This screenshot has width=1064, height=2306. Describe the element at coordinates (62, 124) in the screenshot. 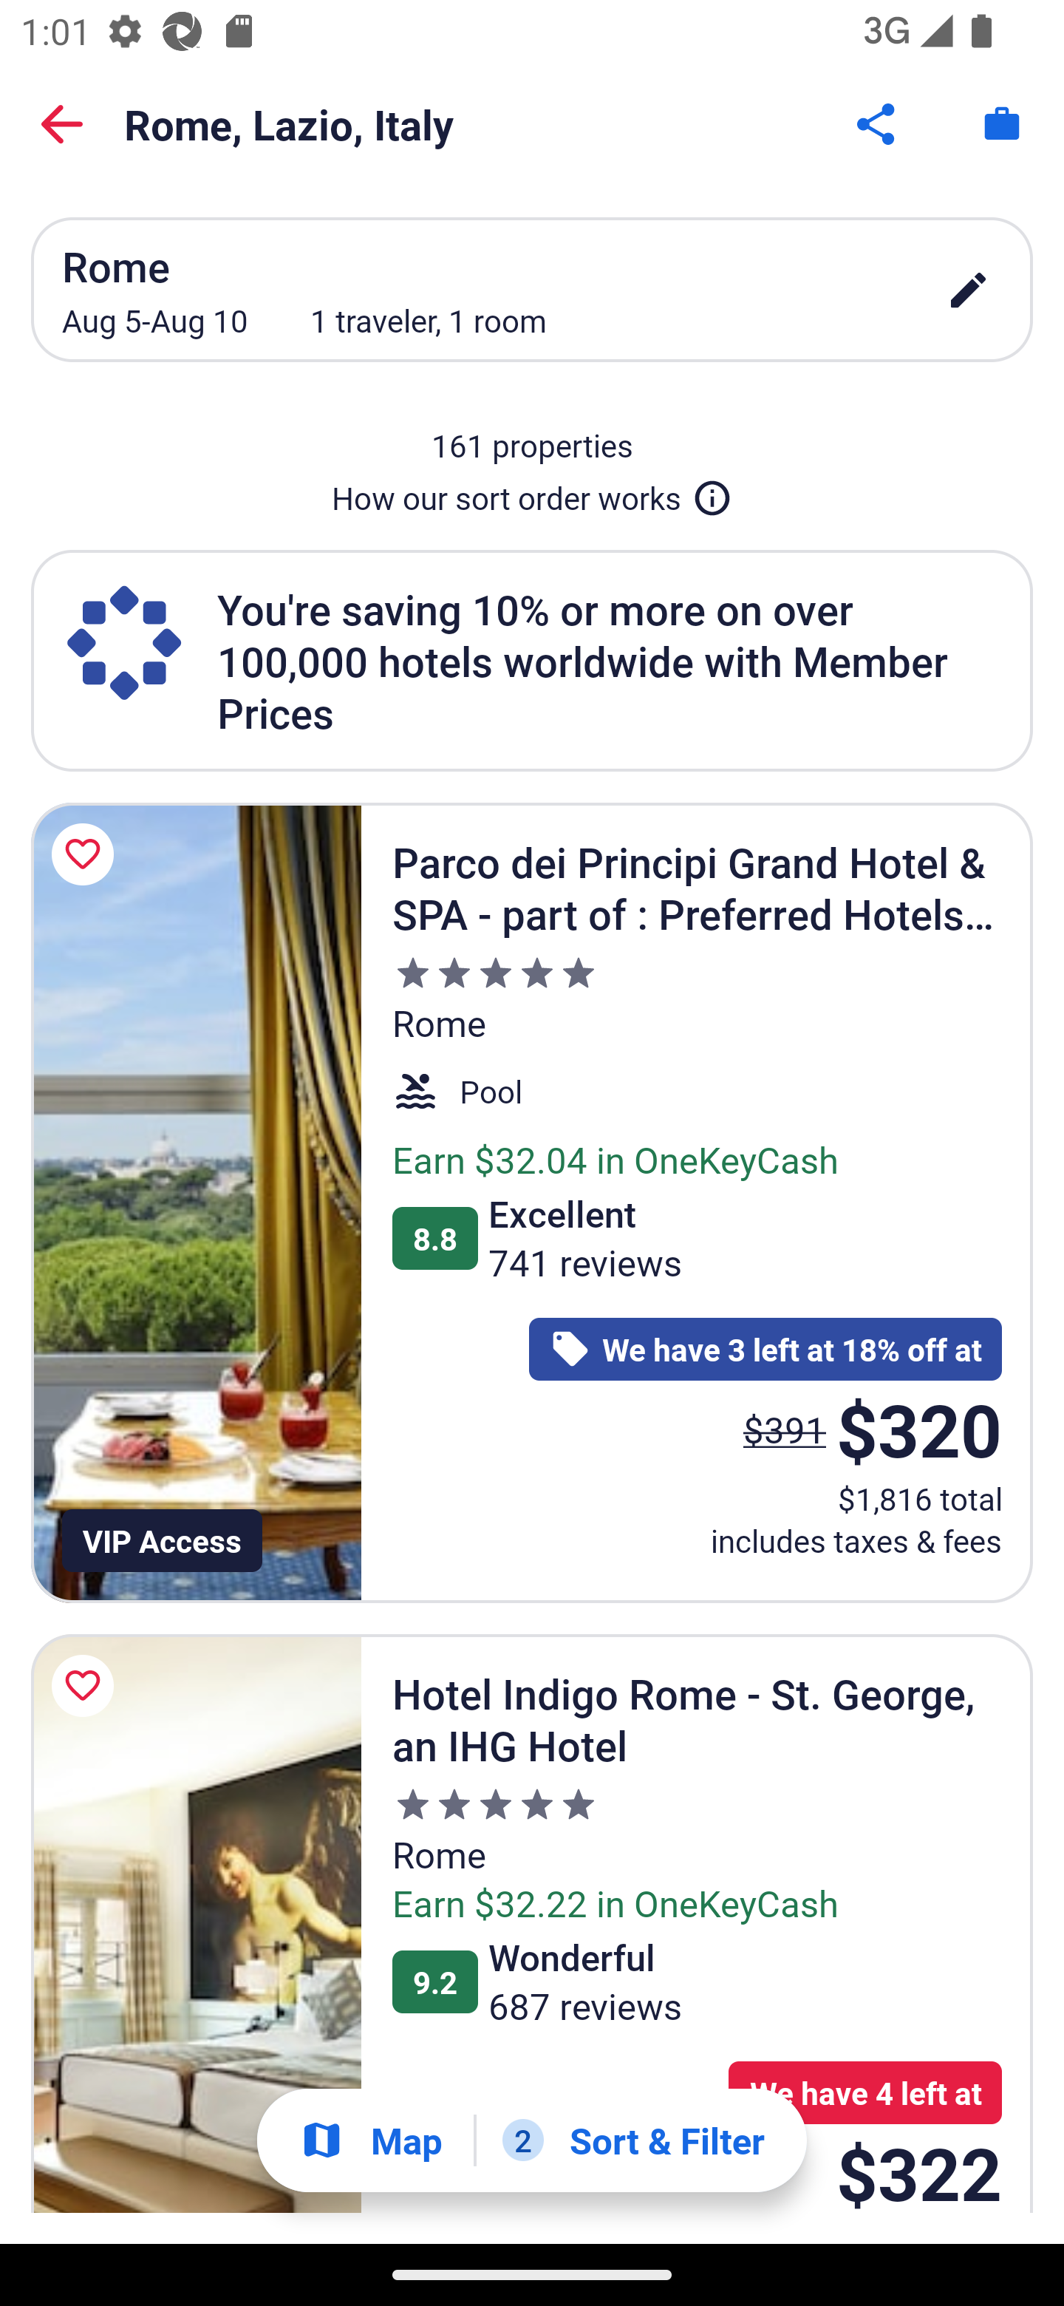

I see `Back` at that location.